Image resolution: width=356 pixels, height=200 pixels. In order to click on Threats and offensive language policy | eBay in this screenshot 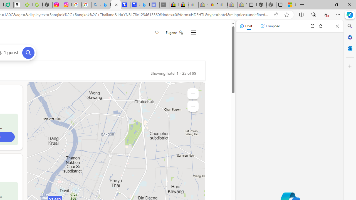, I will do `click(213, 5)`.